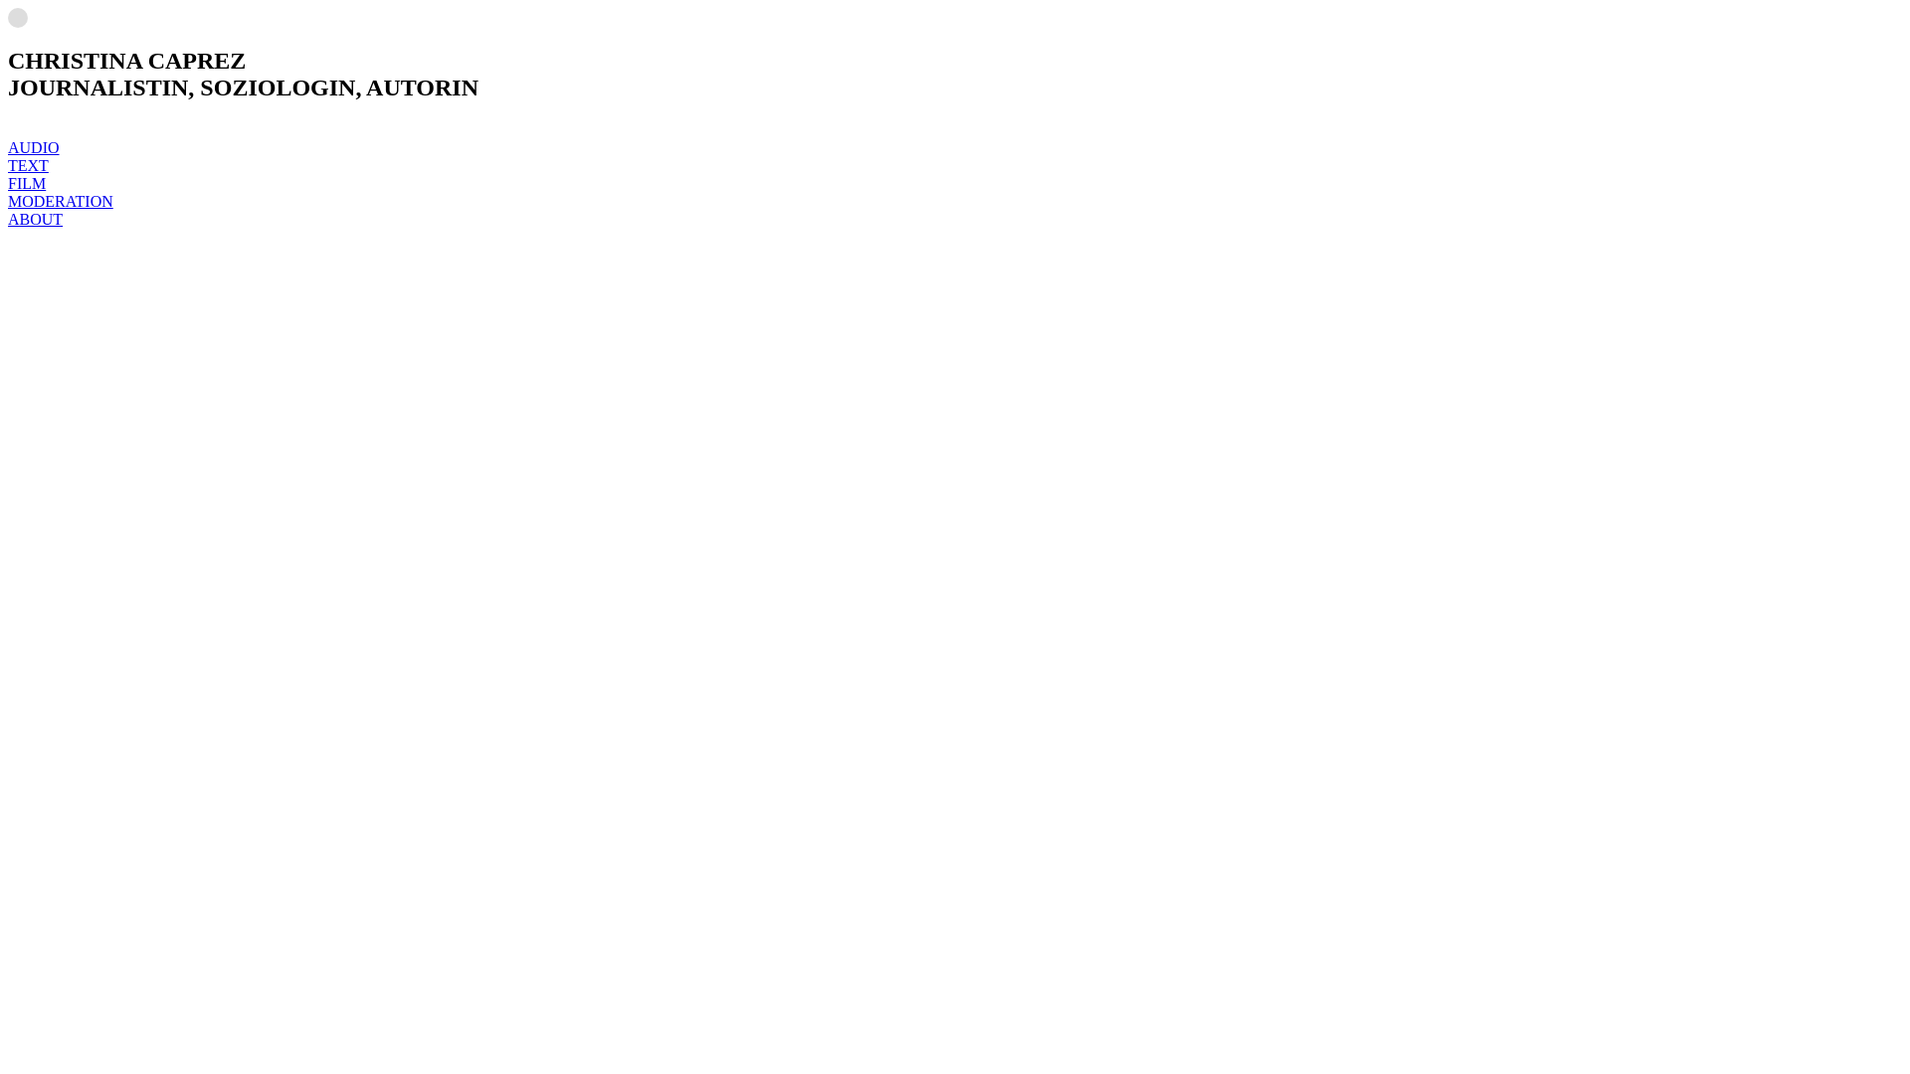 Image resolution: width=1910 pixels, height=1074 pixels. I want to click on ABOUT, so click(36, 219).